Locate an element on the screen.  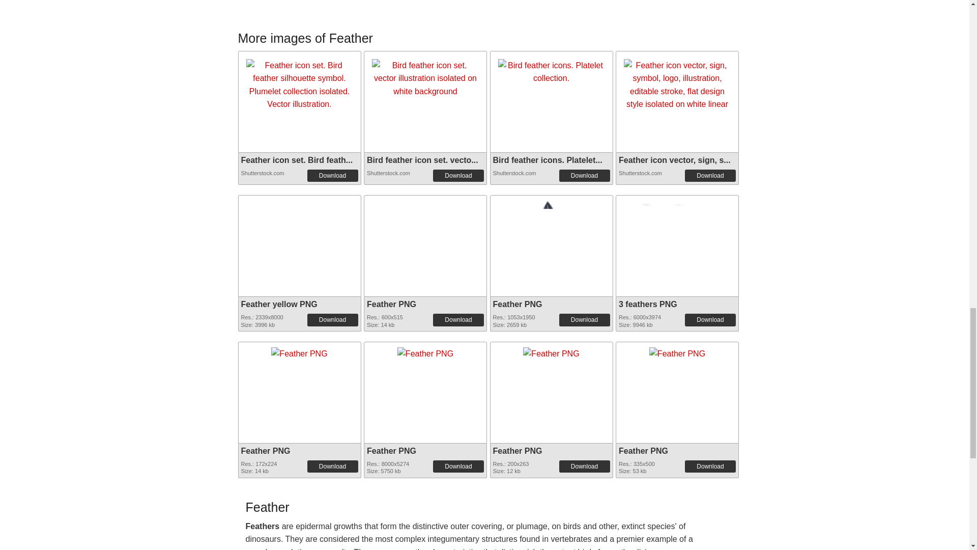
3 feathers PNG is located at coordinates (677, 231).